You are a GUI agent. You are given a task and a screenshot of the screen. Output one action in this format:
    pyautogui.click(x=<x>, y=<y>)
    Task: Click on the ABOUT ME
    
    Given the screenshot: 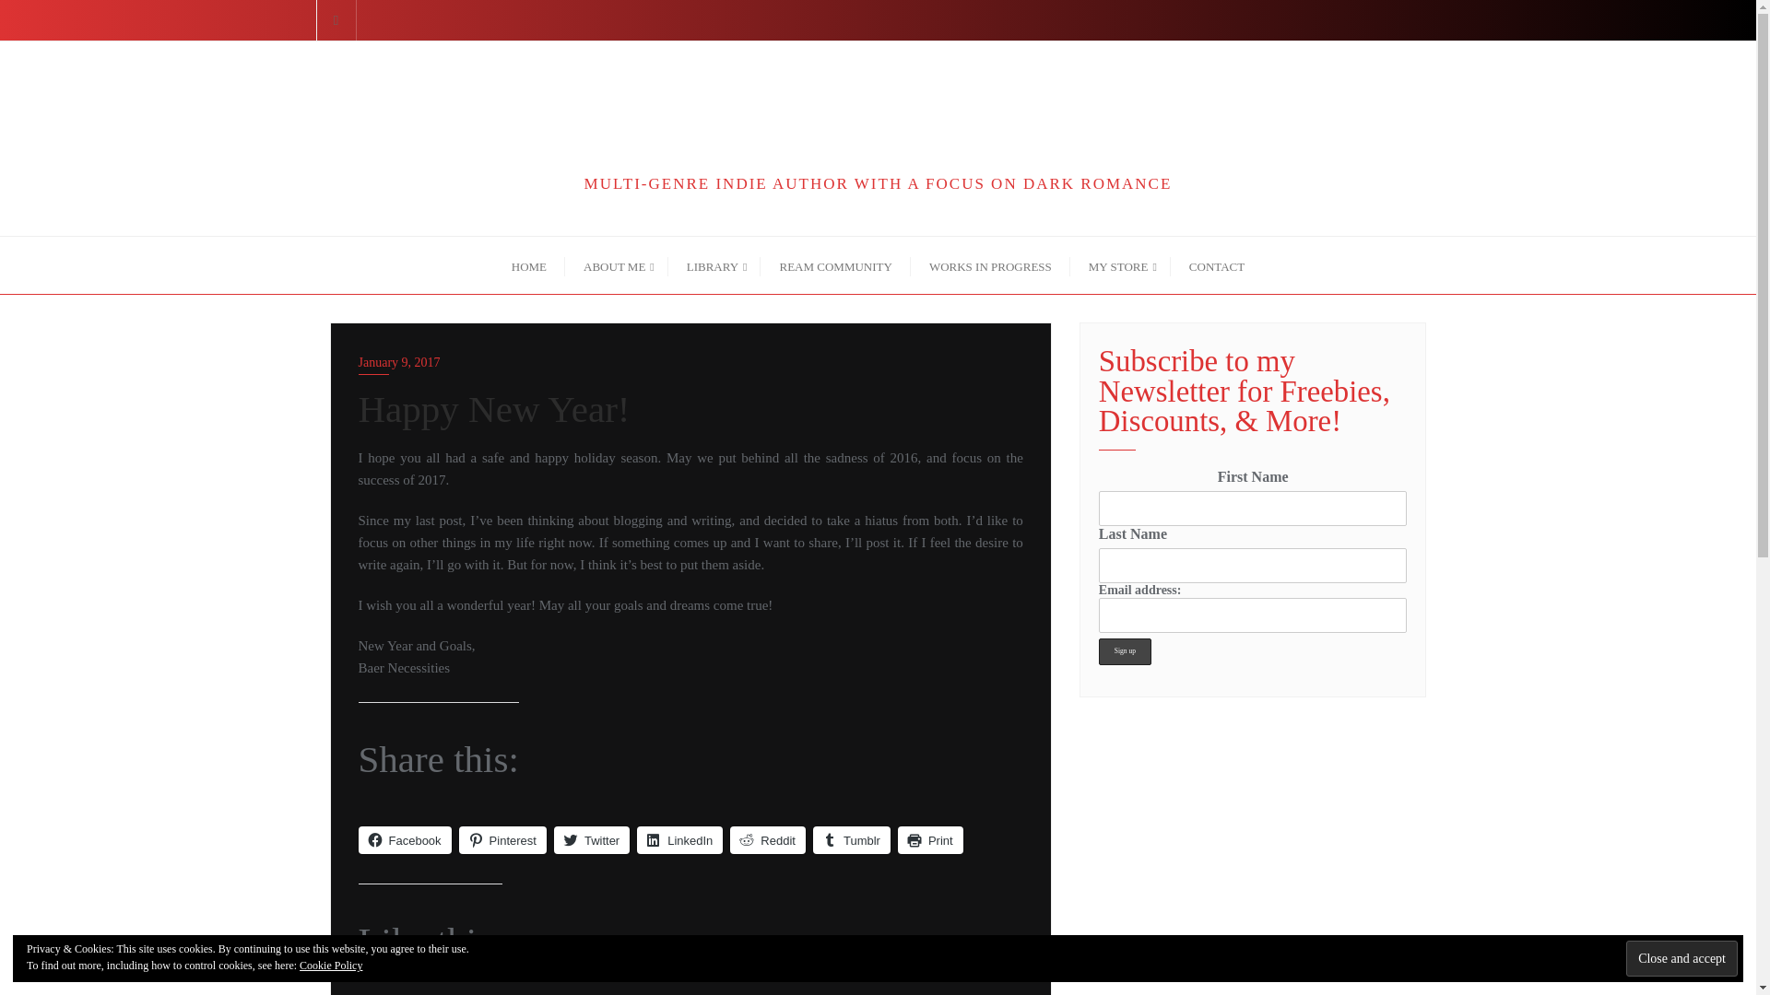 What is the action you would take?
    pyautogui.click(x=616, y=265)
    